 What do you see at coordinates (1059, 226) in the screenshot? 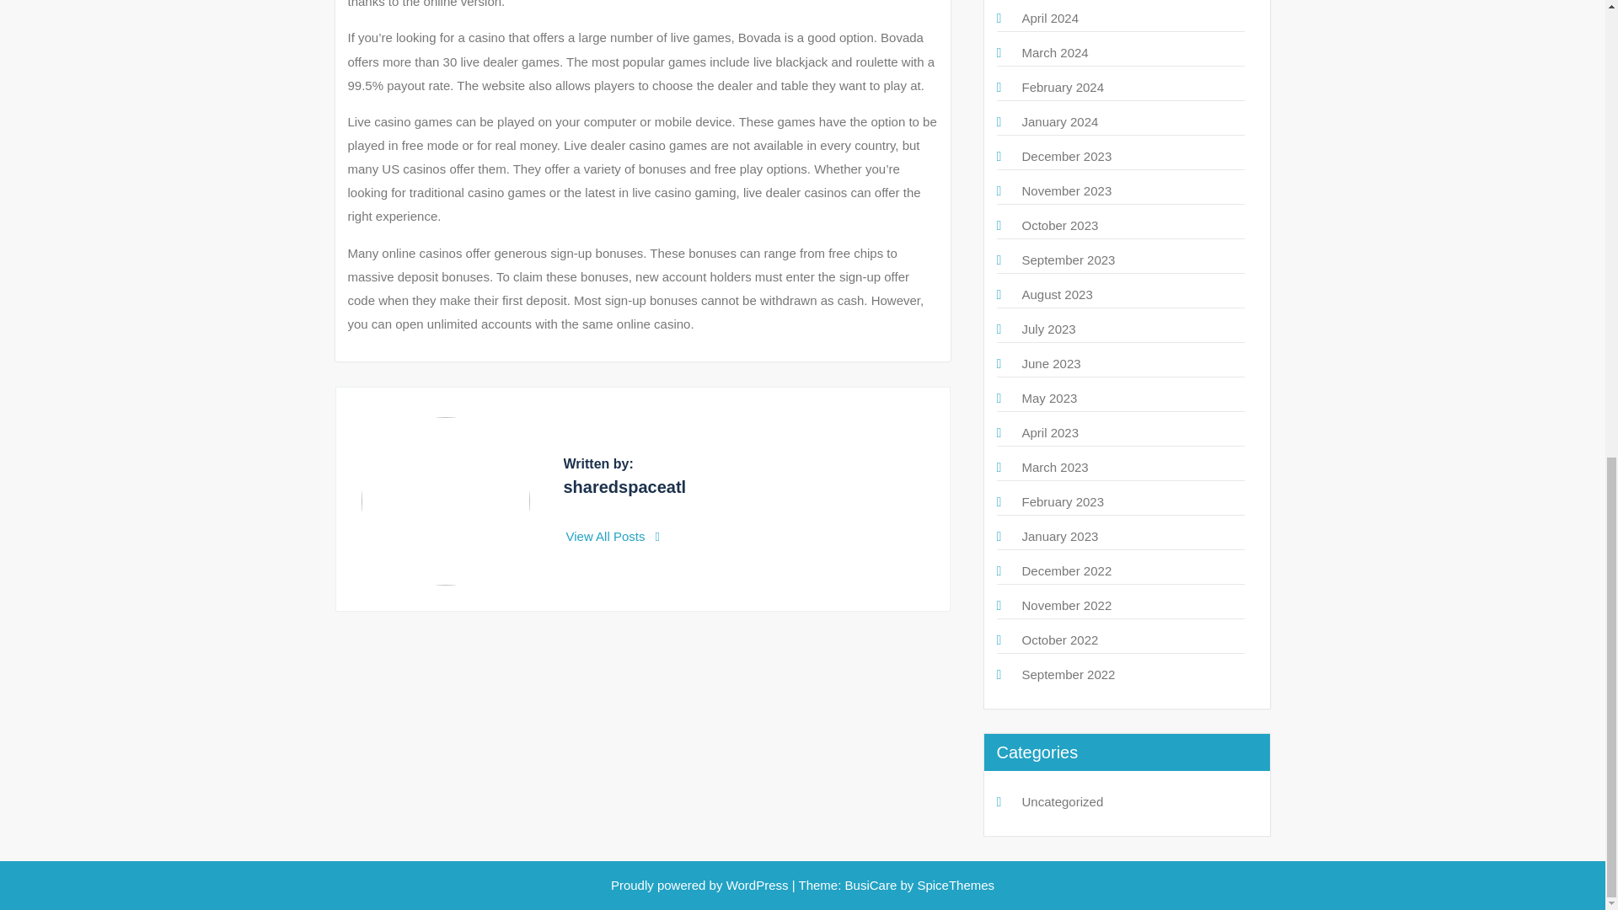
I see `October 2023` at bounding box center [1059, 226].